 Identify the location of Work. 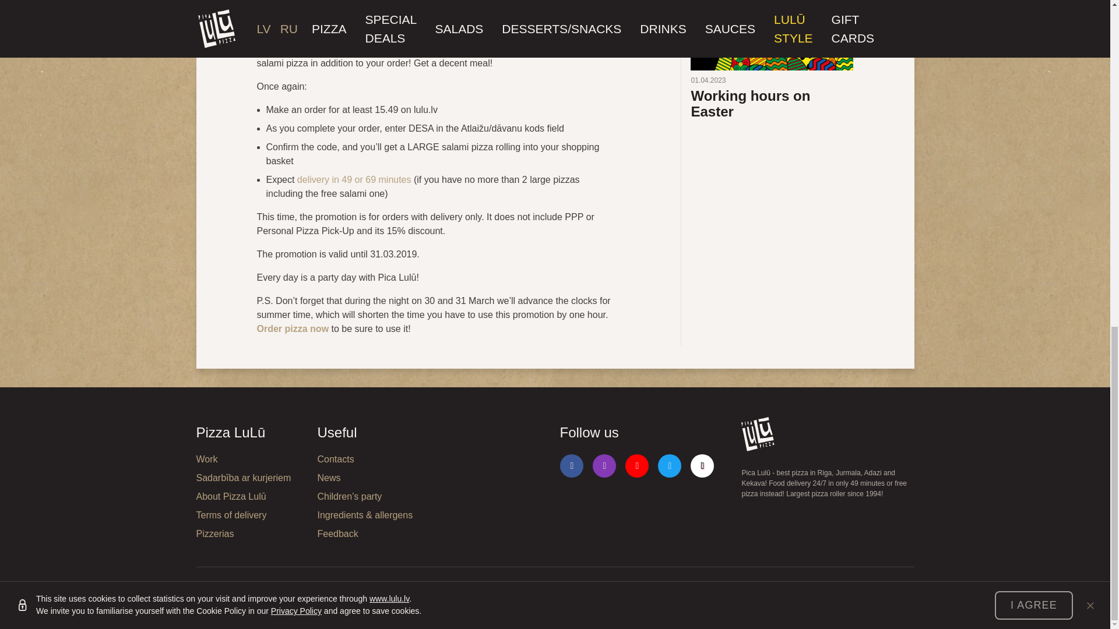
(252, 459).